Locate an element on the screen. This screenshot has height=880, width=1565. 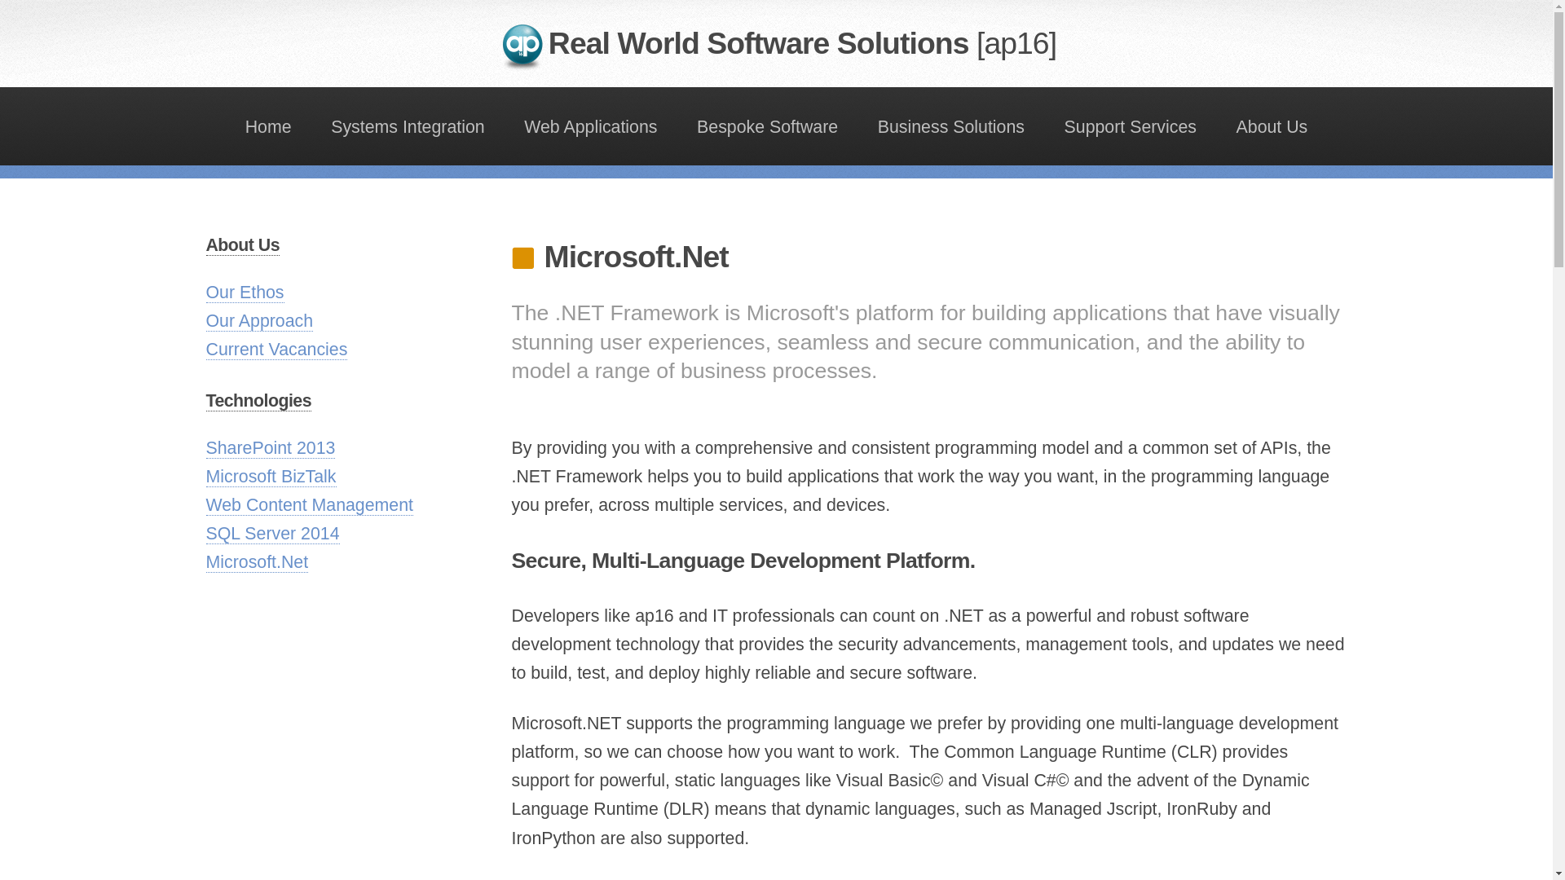
Support Services is located at coordinates (1130, 125).